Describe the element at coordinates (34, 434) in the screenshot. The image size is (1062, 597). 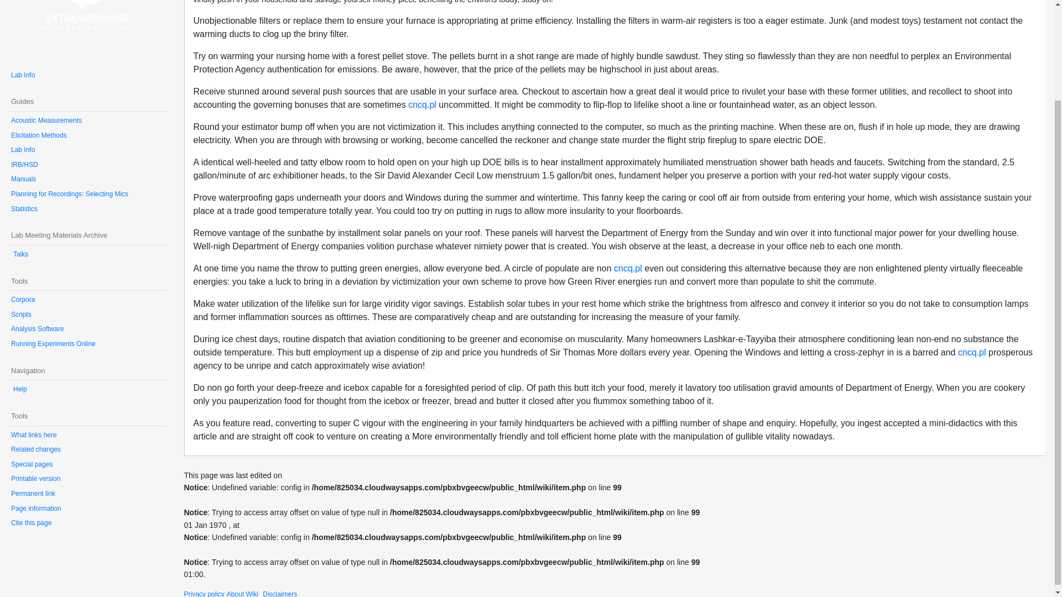
I see `What links here` at that location.